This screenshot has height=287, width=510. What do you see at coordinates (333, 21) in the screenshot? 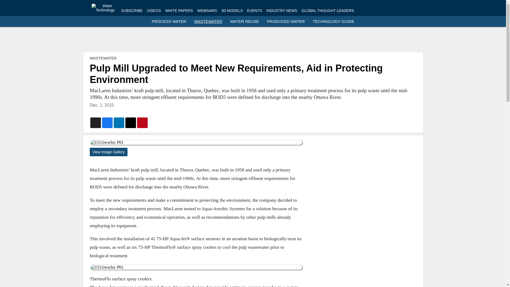
I see `TECHNOLOGY GUIDE` at bounding box center [333, 21].